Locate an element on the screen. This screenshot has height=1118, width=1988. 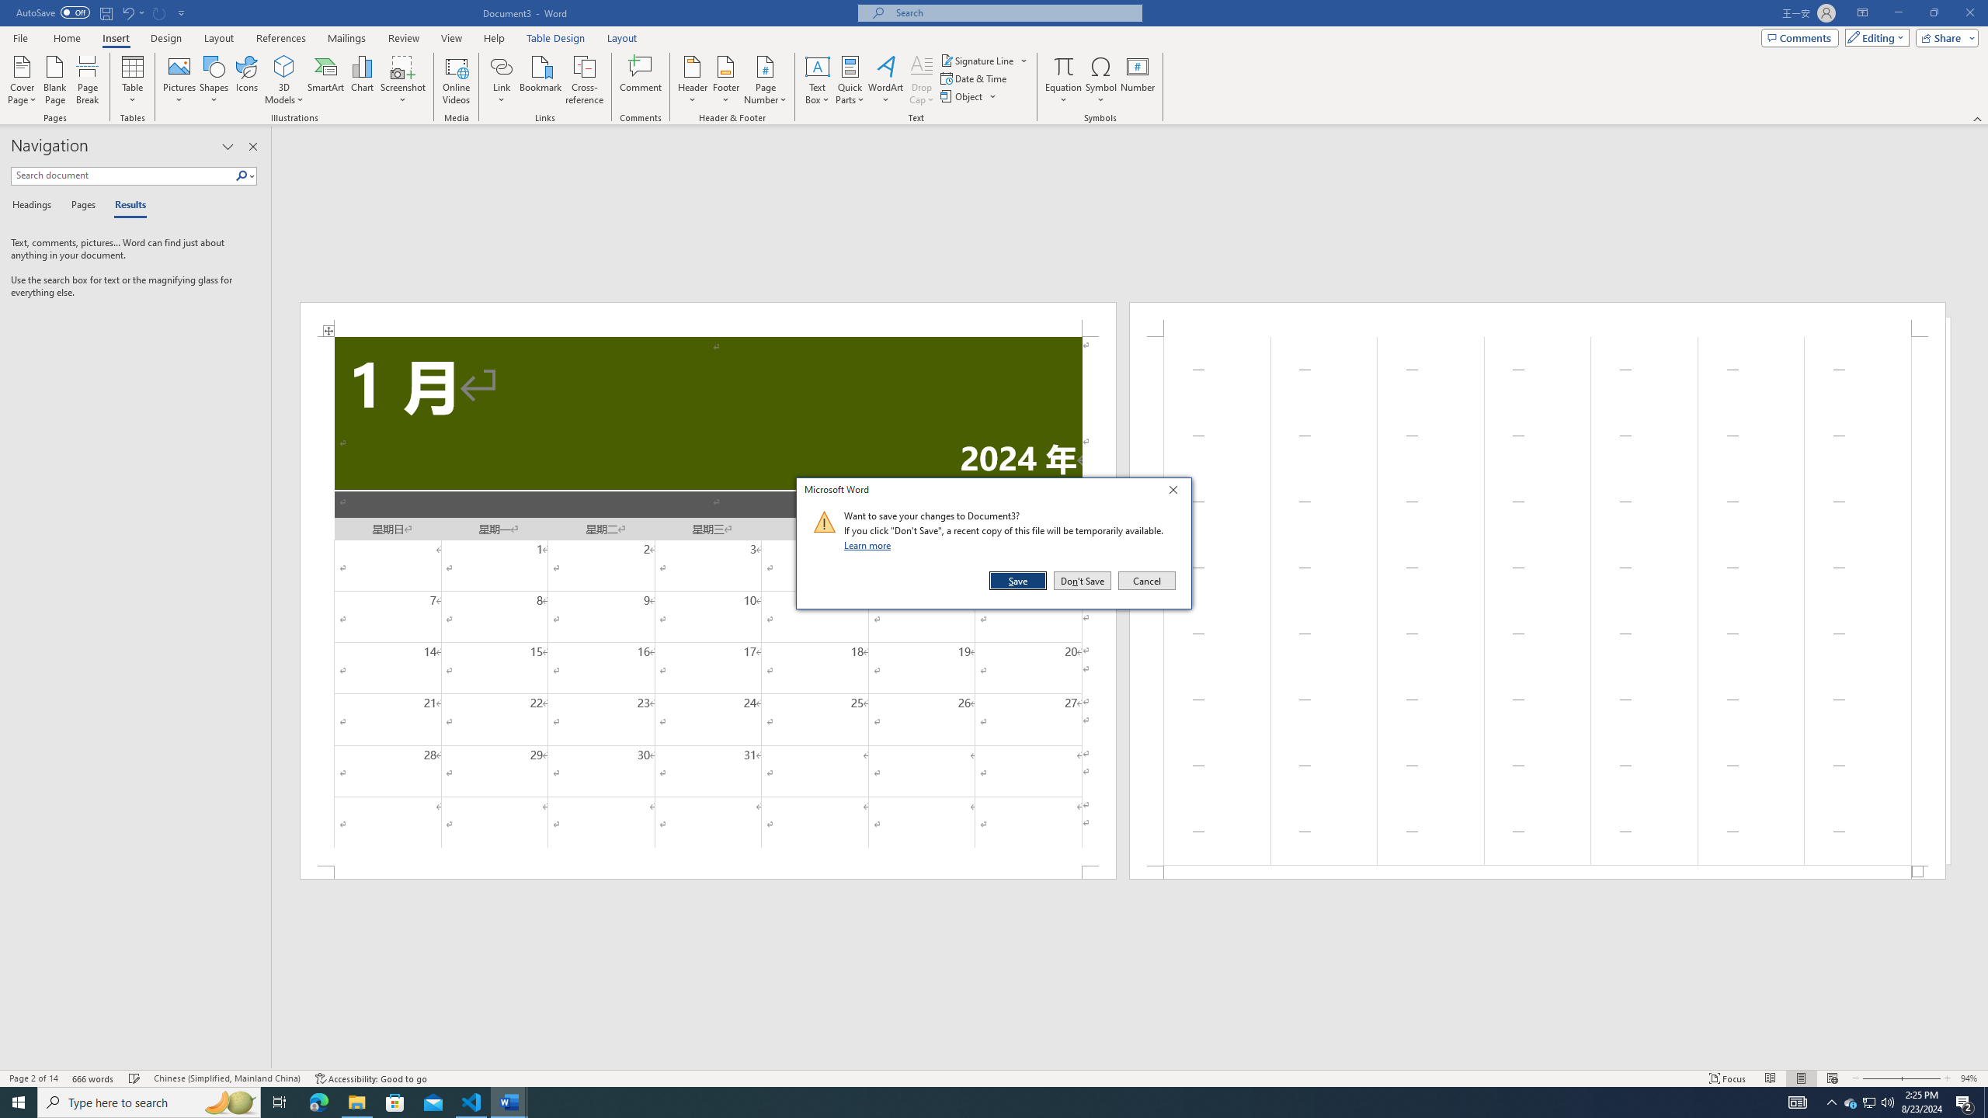
Running applications is located at coordinates (980, 1102).